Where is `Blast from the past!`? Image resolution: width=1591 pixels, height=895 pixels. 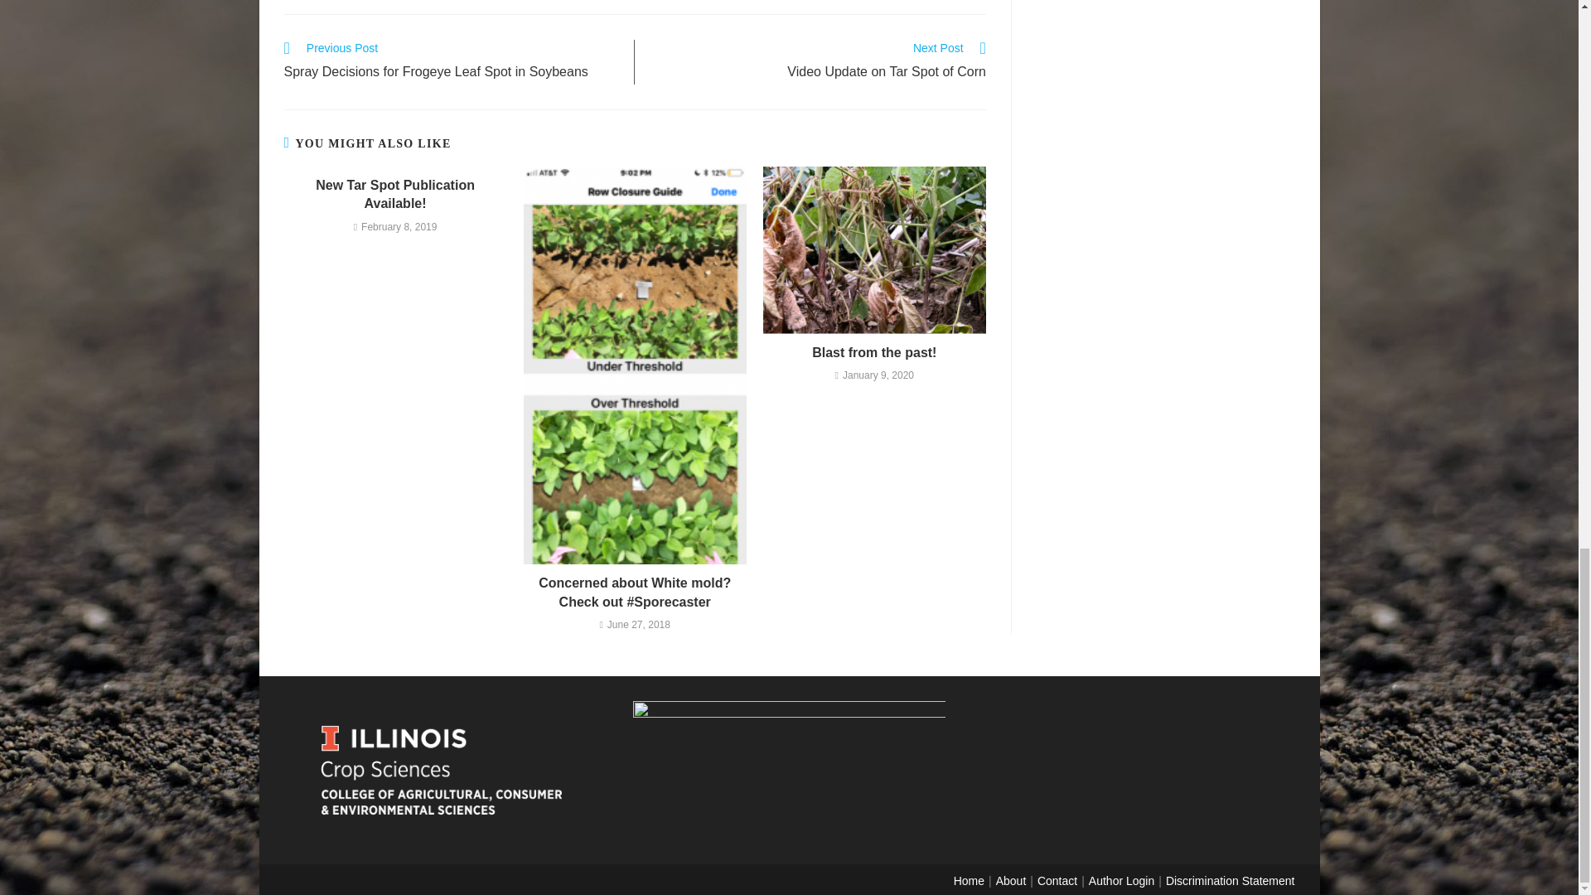 Blast from the past! is located at coordinates (875, 353).